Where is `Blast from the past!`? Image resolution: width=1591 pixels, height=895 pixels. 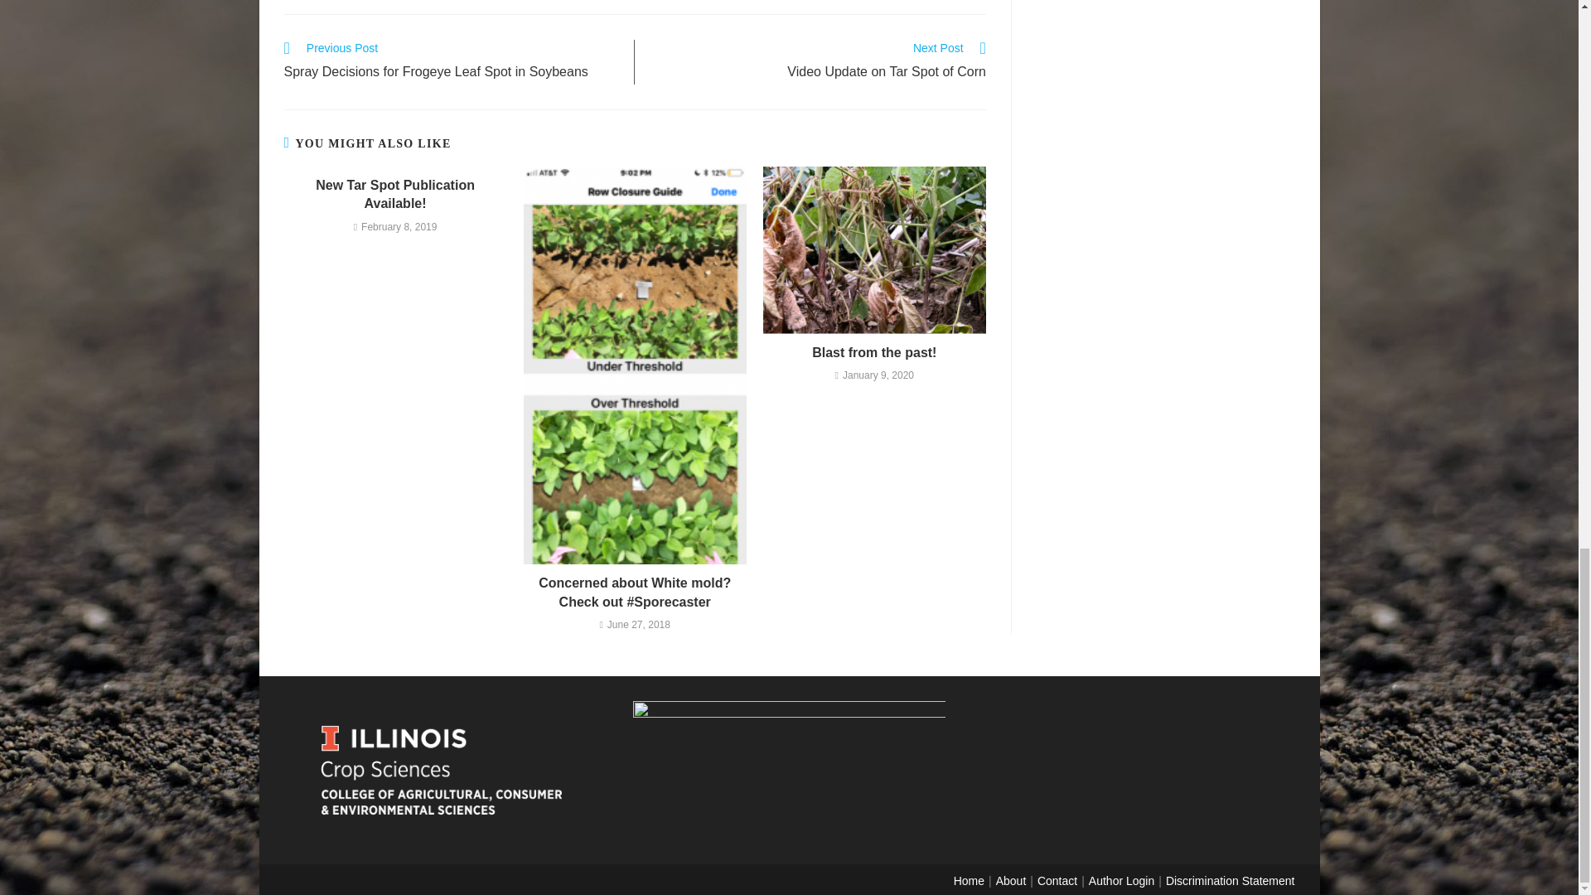 Blast from the past! is located at coordinates (875, 353).